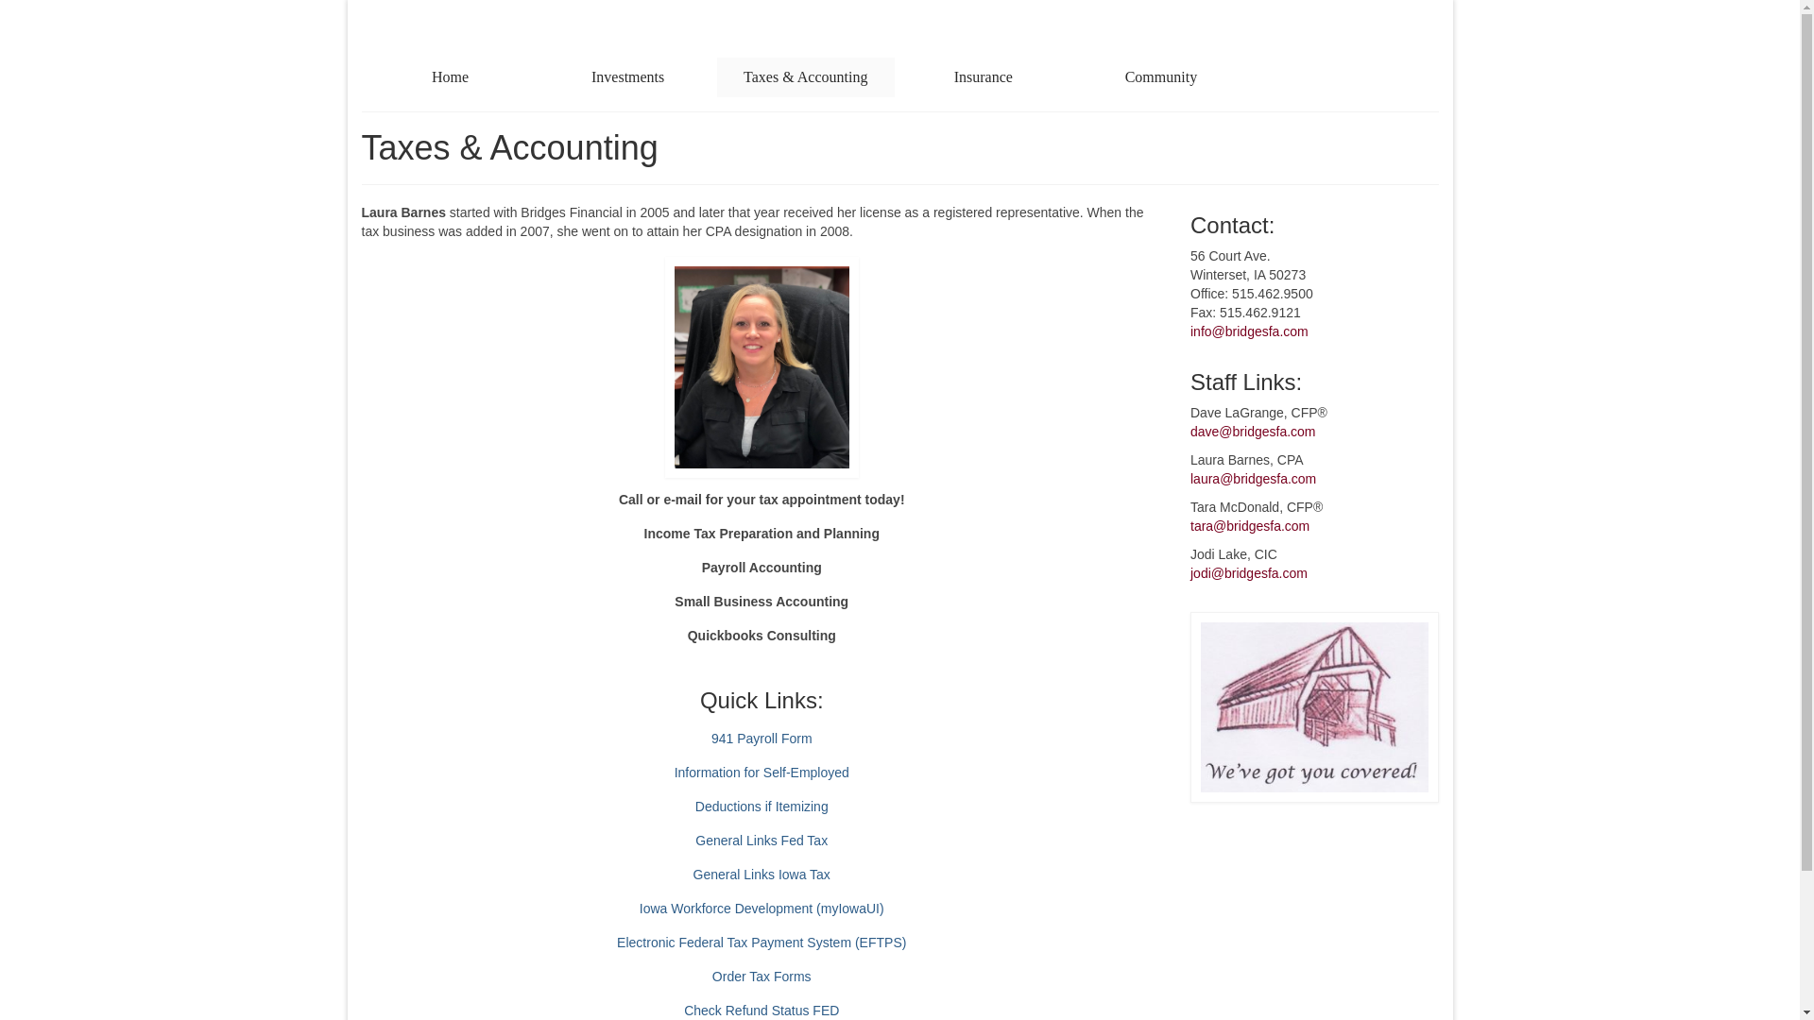 This screenshot has height=1020, width=1814. I want to click on Order Tax Forms, so click(762, 977).